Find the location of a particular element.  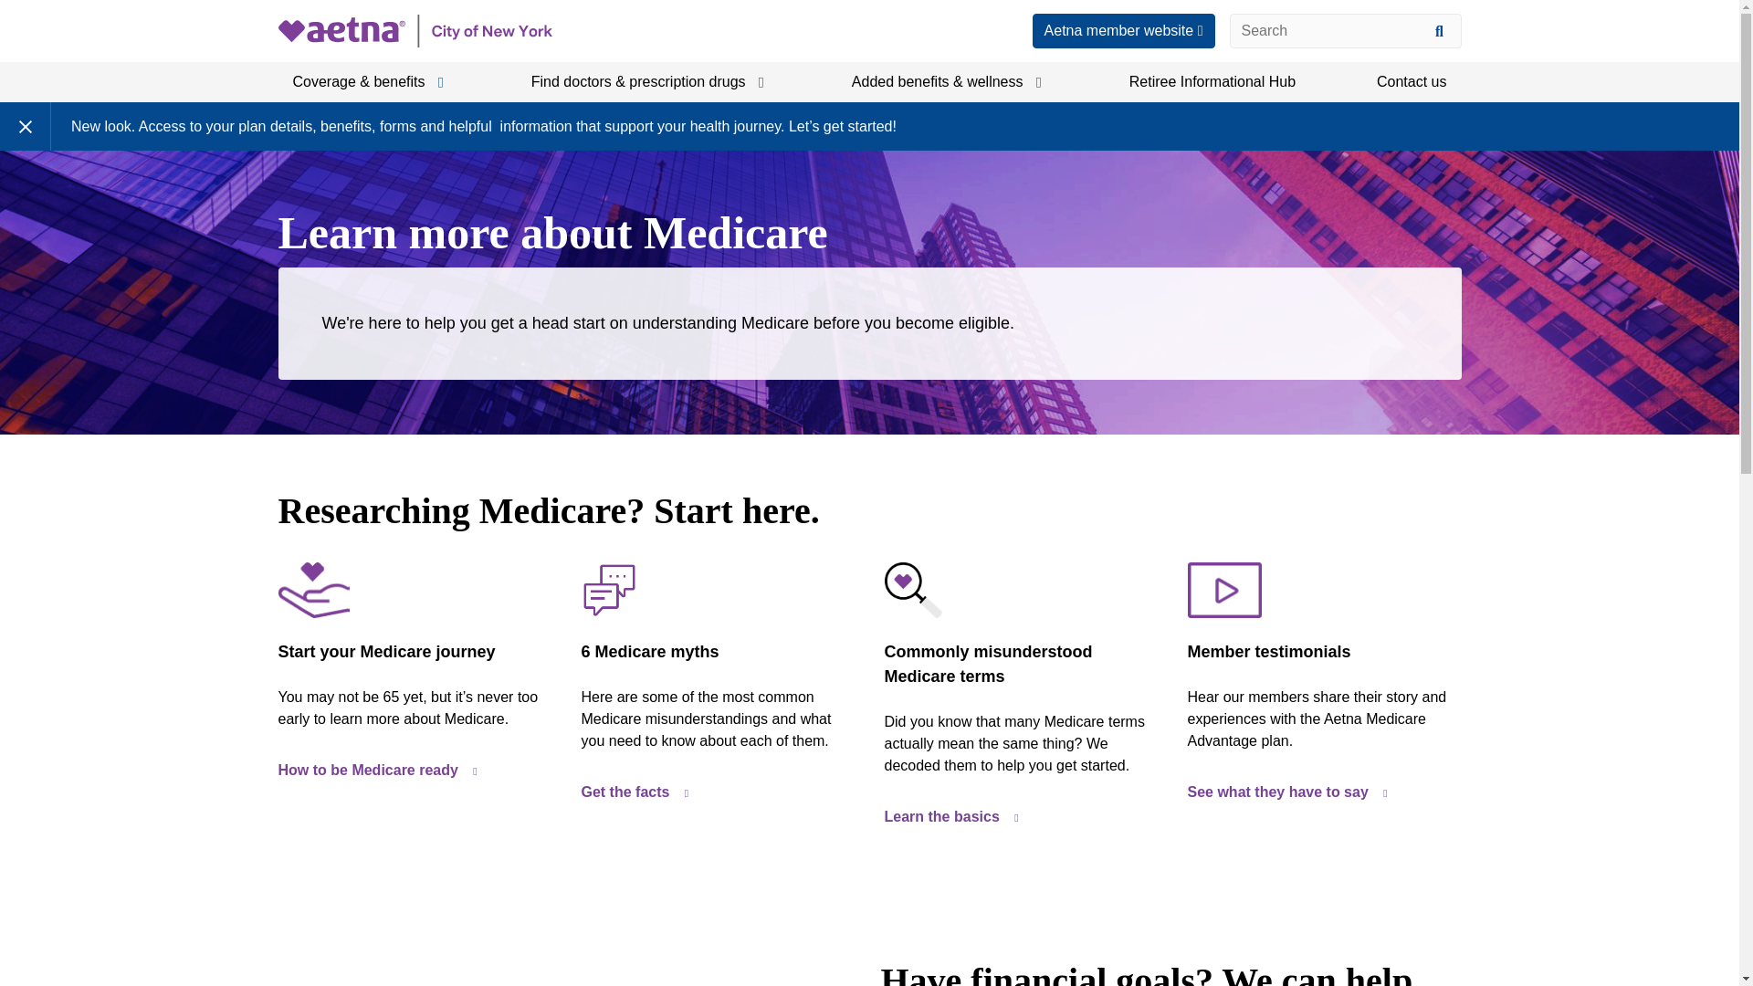

Contact us is located at coordinates (1411, 82).